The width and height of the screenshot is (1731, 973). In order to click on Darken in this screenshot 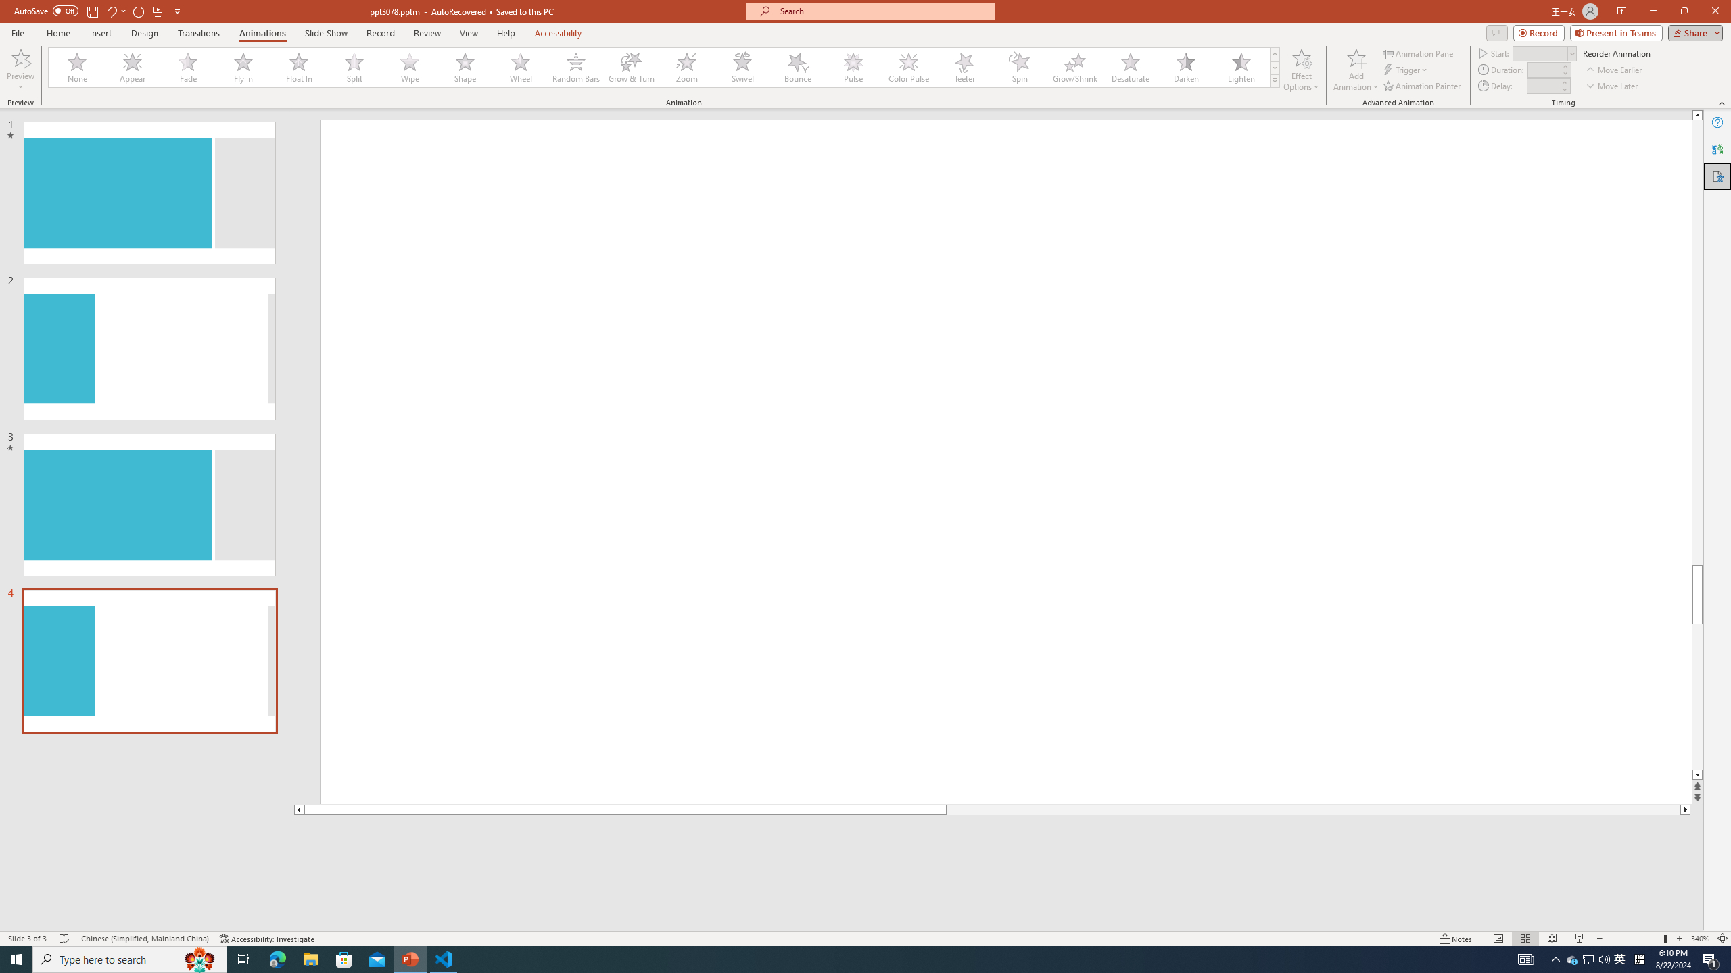, I will do `click(1185, 68)`.